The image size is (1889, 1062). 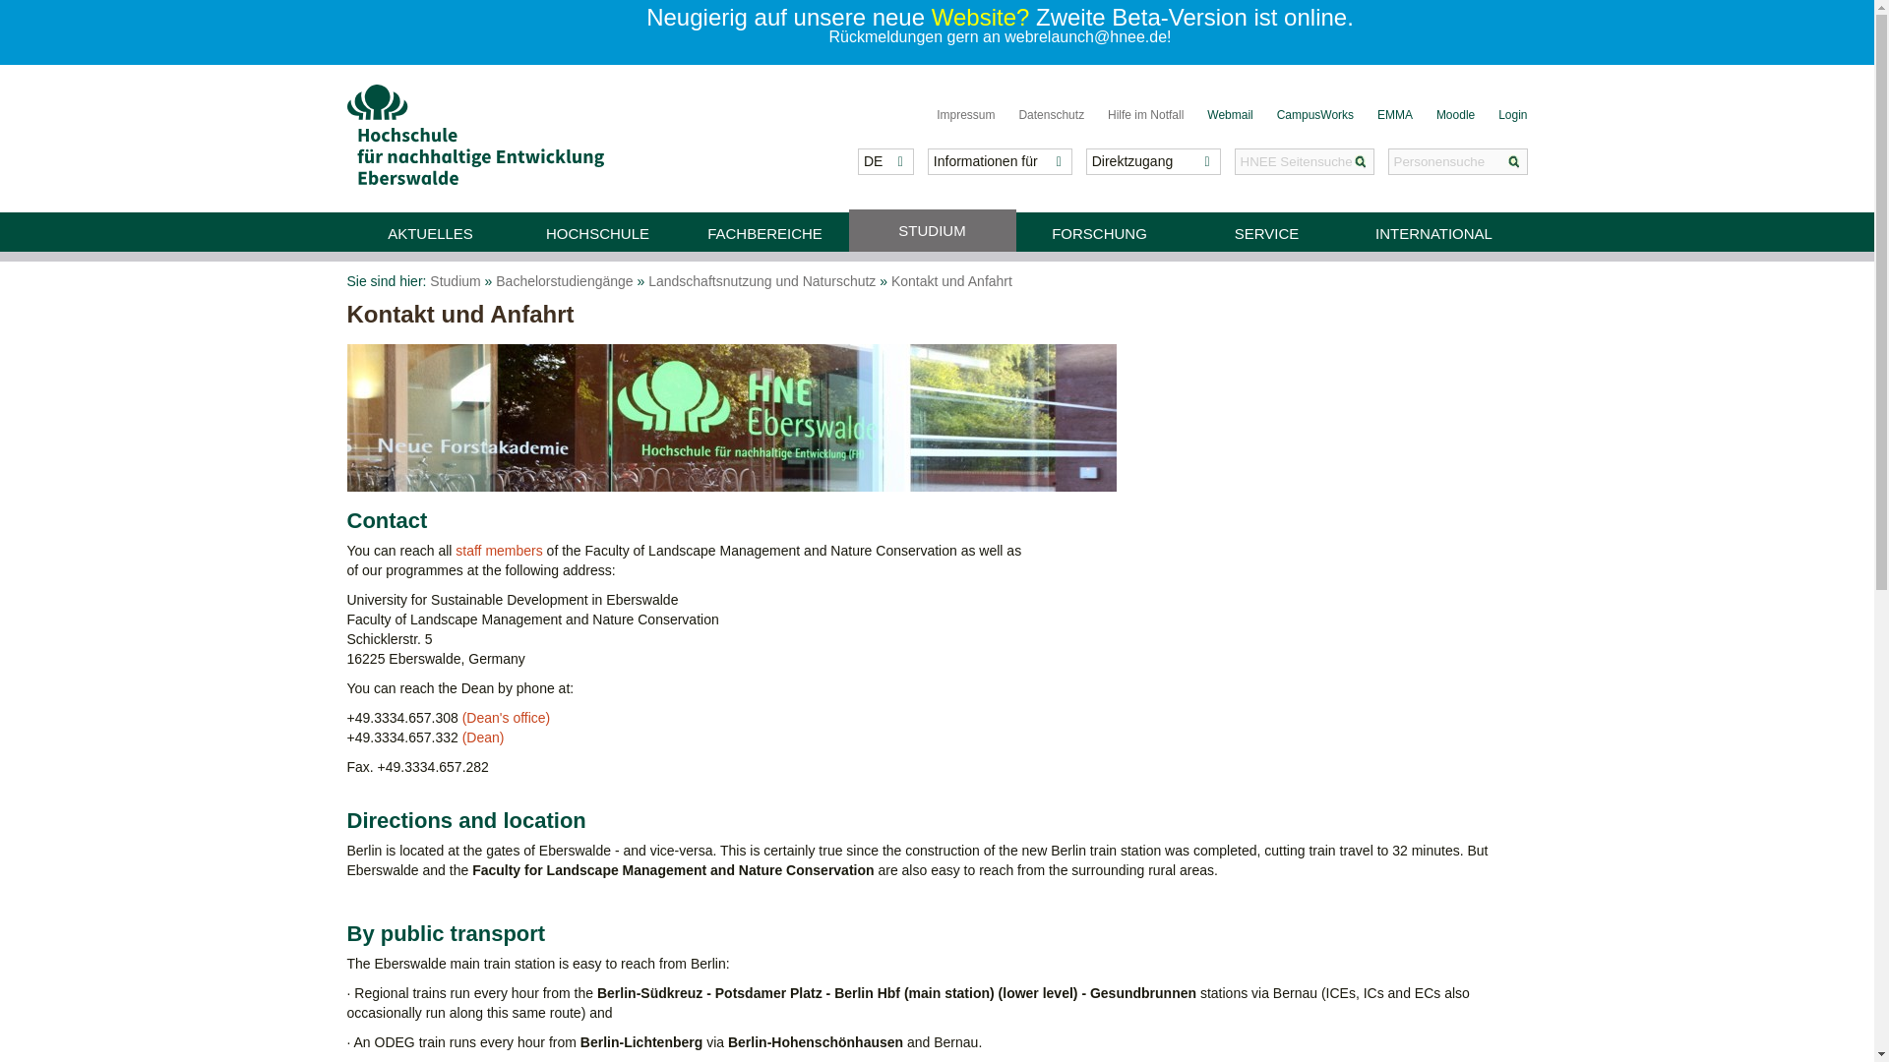 I want to click on Datenschutz, so click(x=1051, y=115).